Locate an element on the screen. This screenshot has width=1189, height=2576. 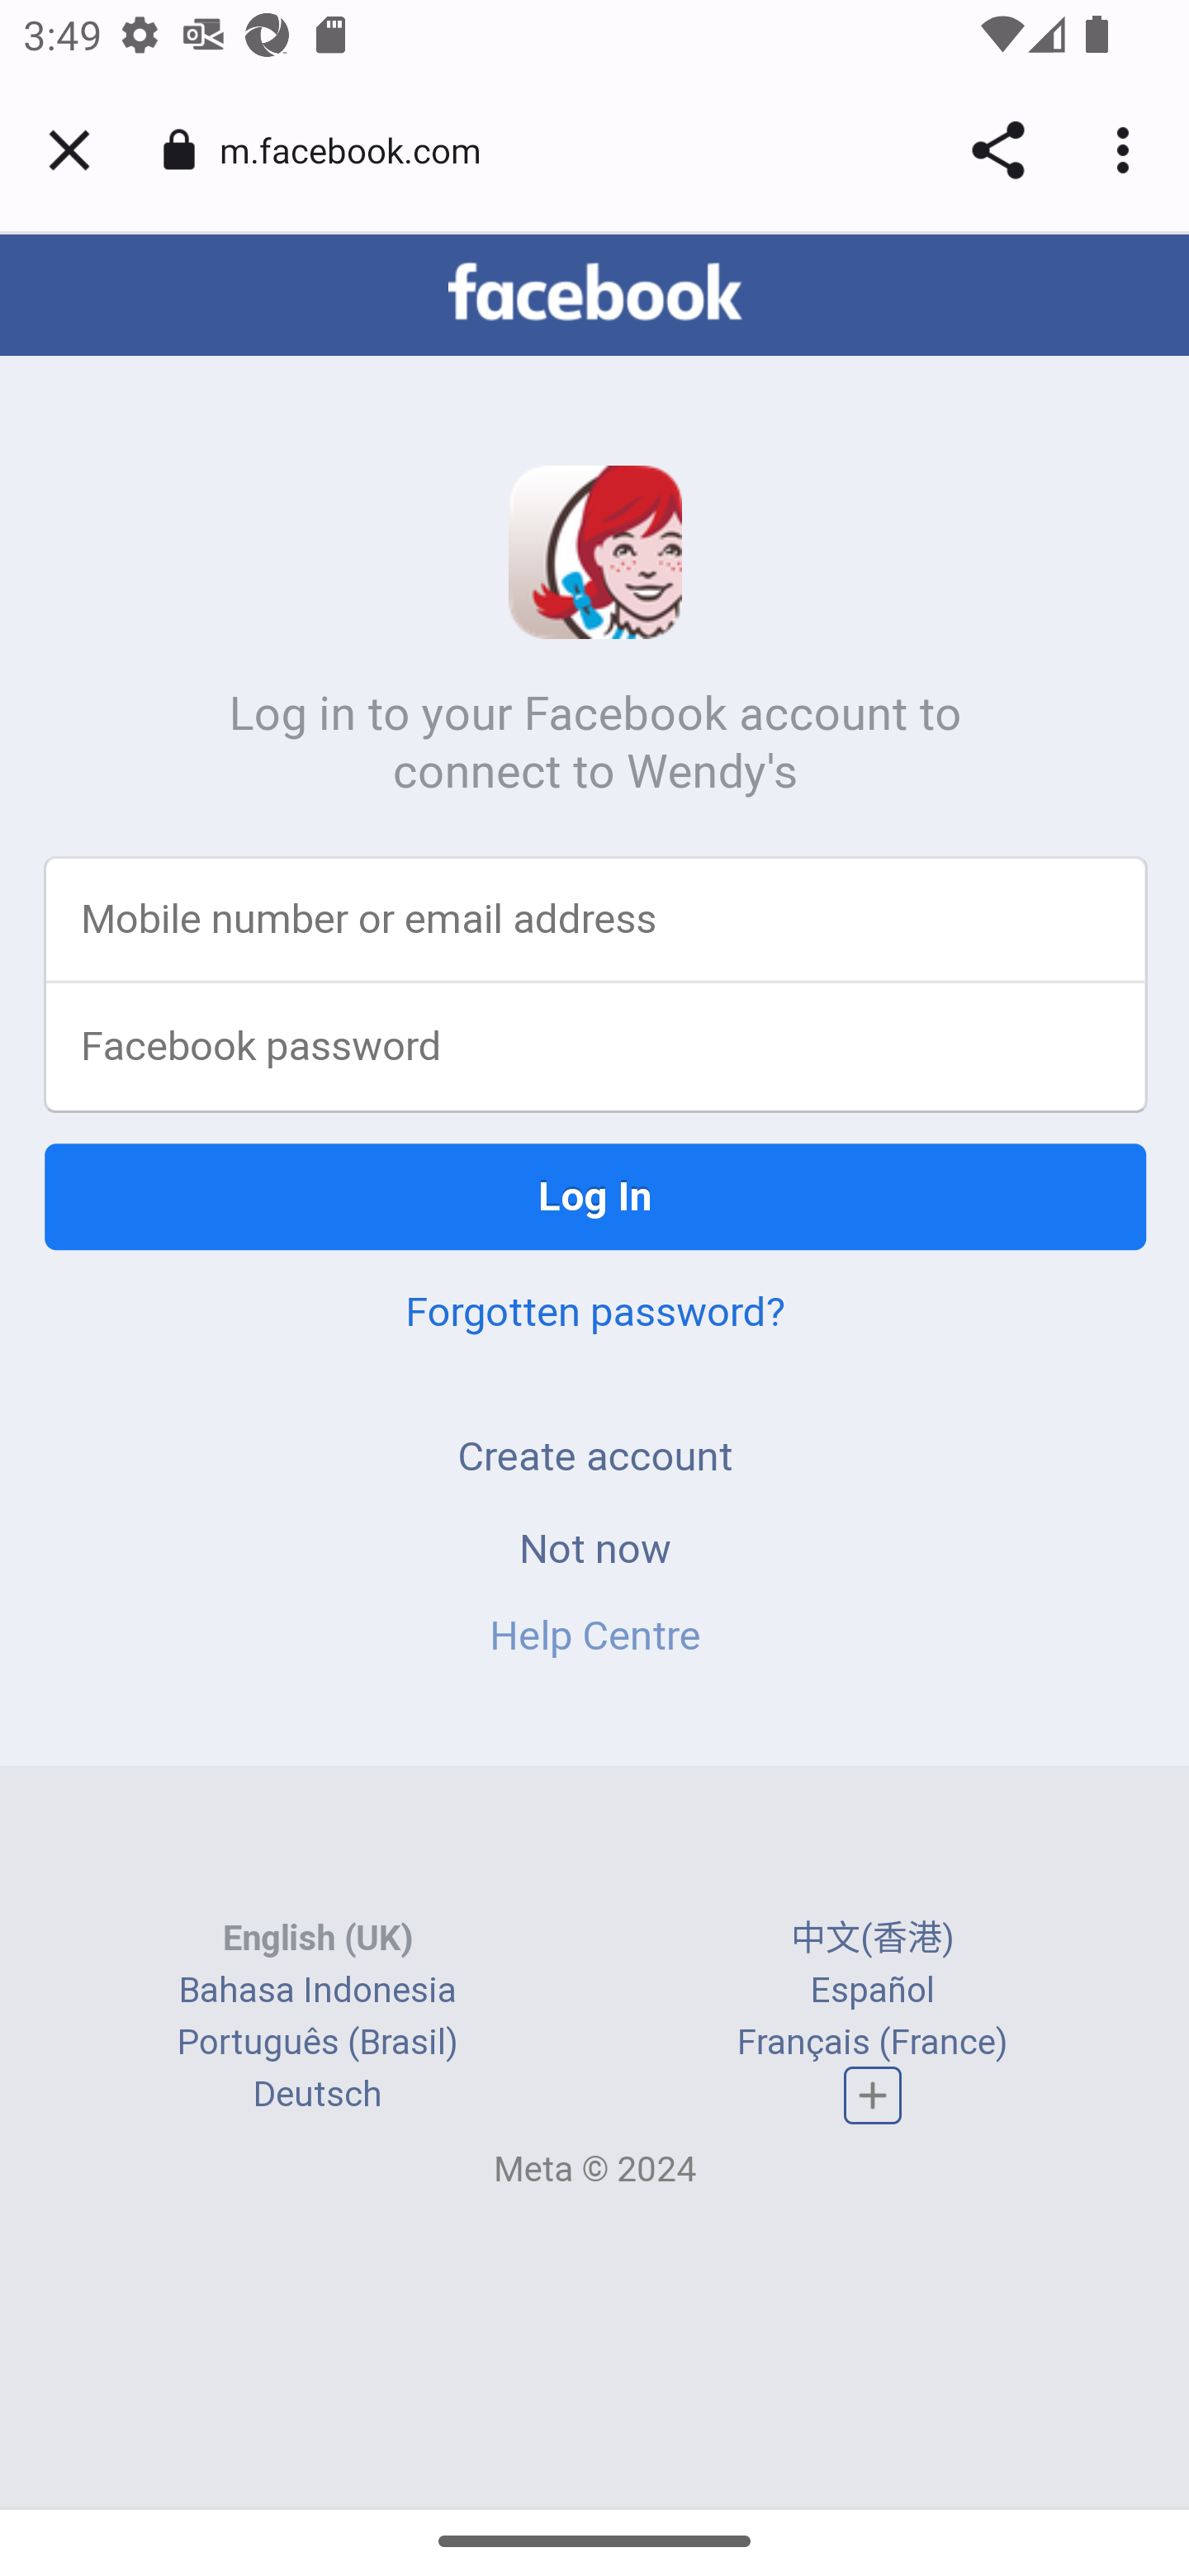
Help Centre is located at coordinates (594, 1638).